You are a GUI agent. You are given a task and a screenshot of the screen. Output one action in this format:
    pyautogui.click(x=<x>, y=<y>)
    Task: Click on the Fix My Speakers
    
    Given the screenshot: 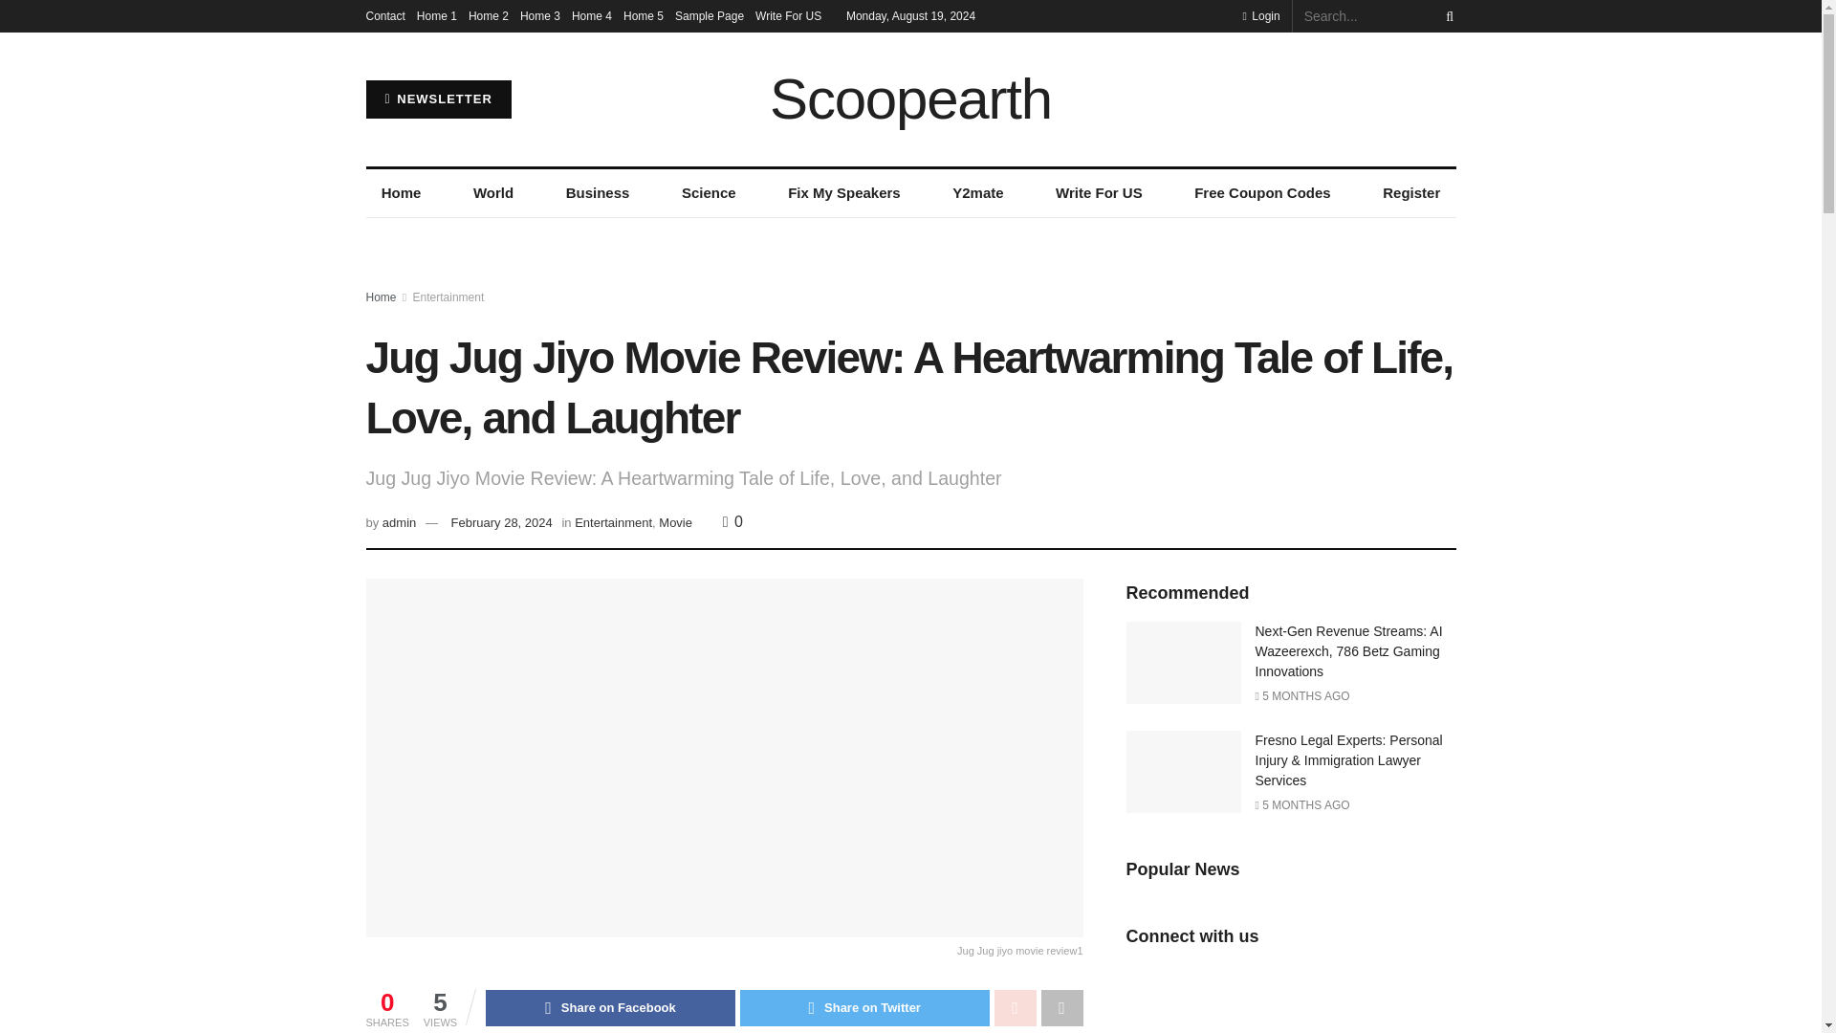 What is the action you would take?
    pyautogui.click(x=844, y=193)
    